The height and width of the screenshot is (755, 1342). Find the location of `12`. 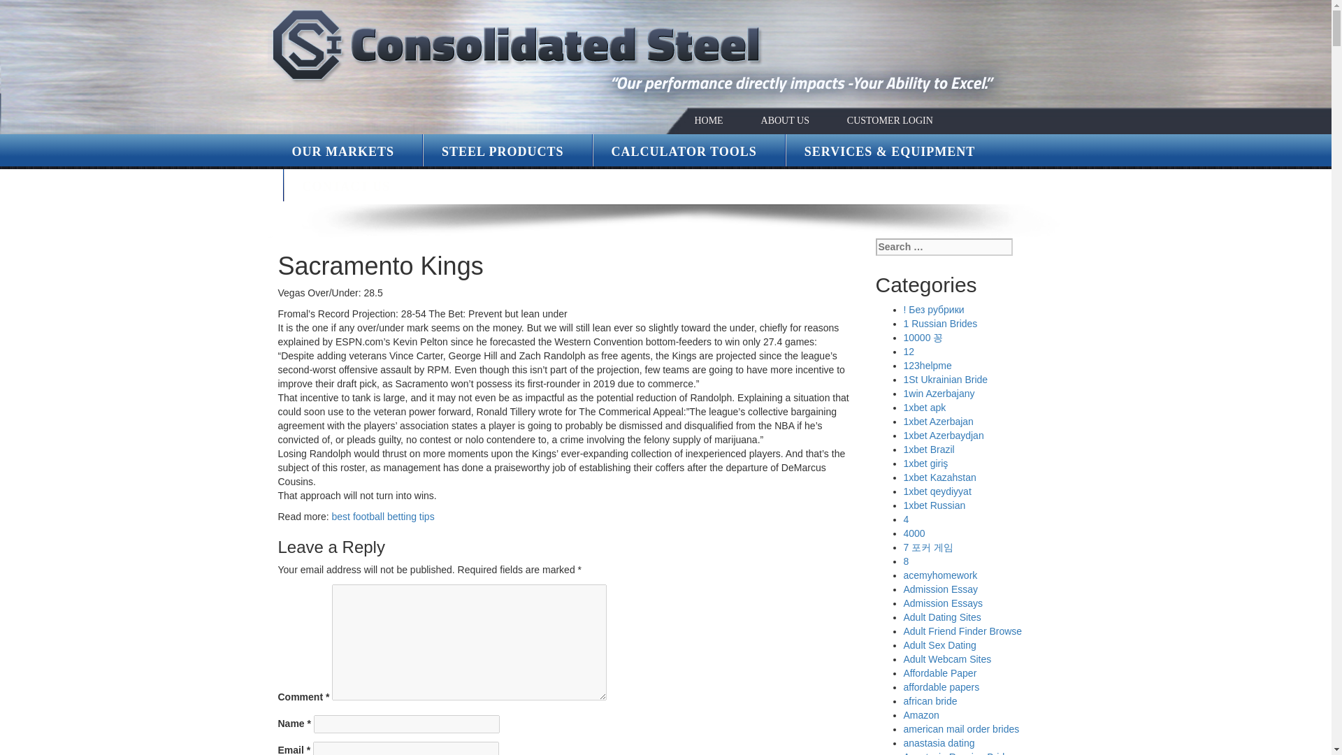

12 is located at coordinates (909, 351).